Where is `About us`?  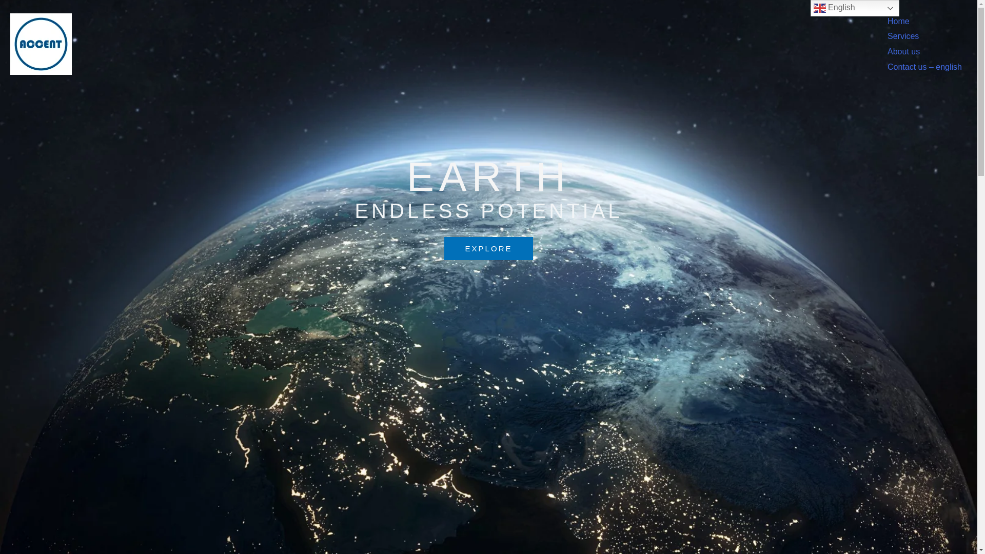
About us is located at coordinates (903, 51).